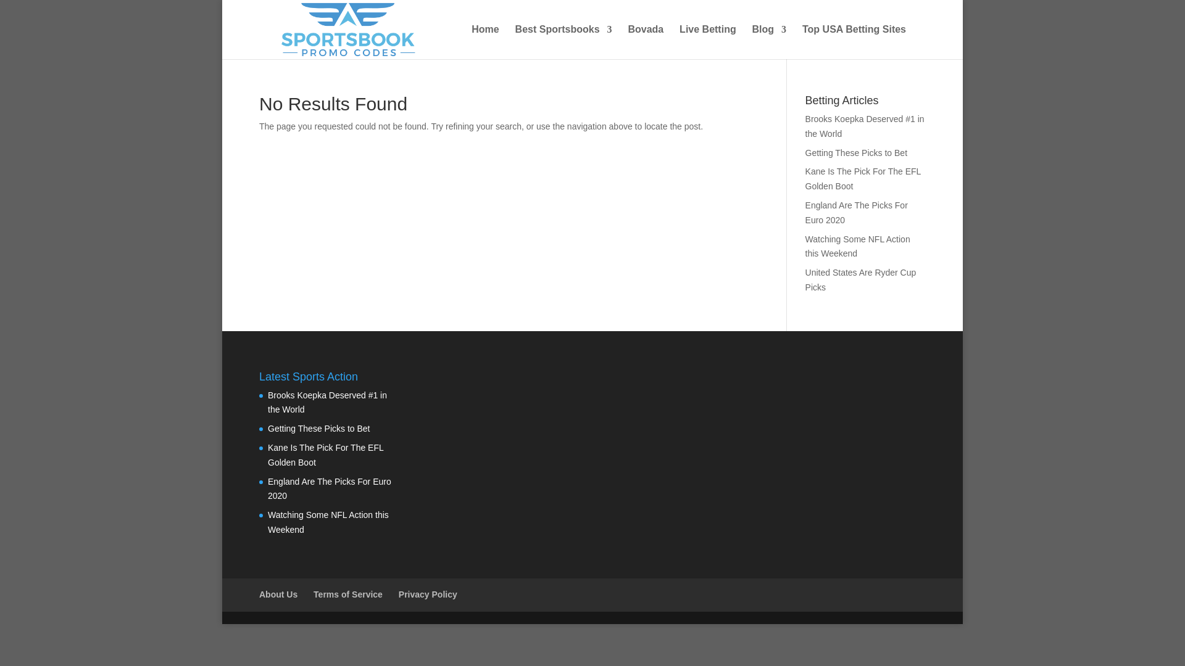  Describe the element at coordinates (564, 42) in the screenshot. I see `Best Sportsbooks` at that location.